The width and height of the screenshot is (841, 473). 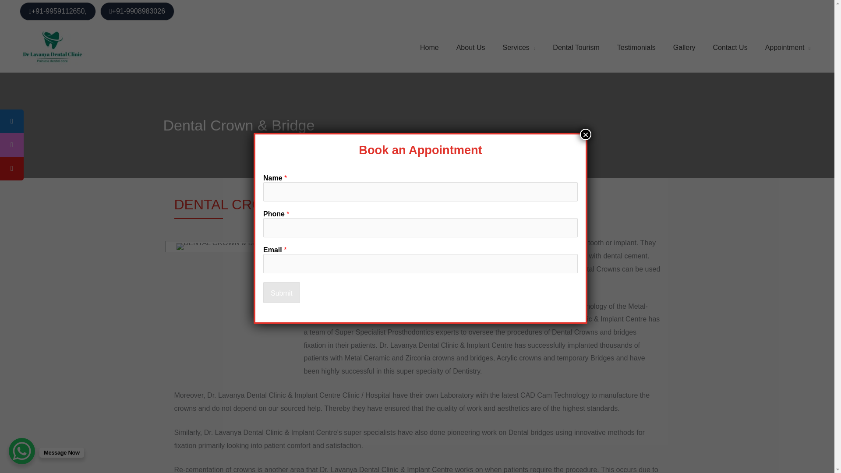 I want to click on Contact Us, so click(x=730, y=47).